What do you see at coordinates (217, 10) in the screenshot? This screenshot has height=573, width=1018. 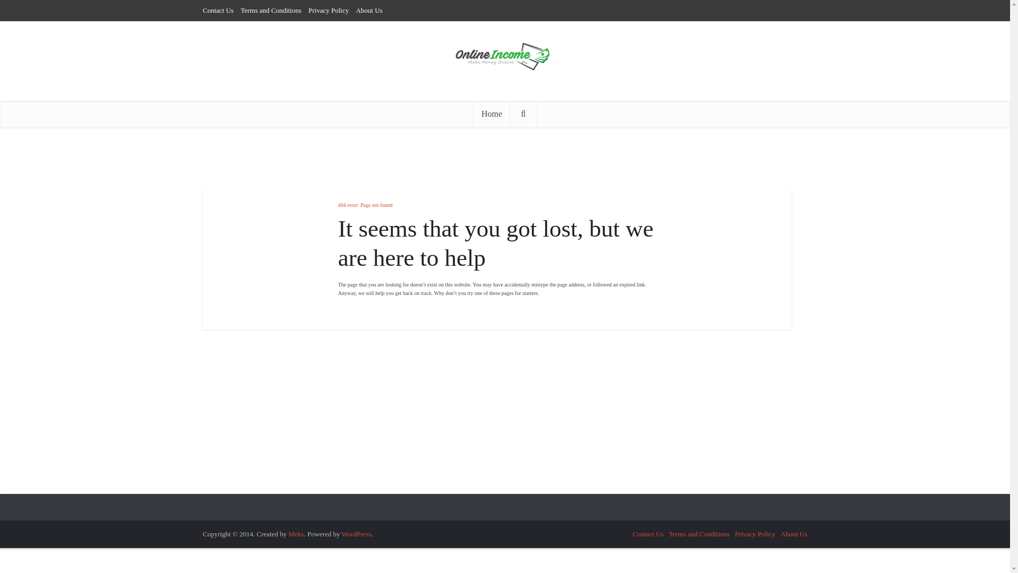 I see `Contact Us` at bounding box center [217, 10].